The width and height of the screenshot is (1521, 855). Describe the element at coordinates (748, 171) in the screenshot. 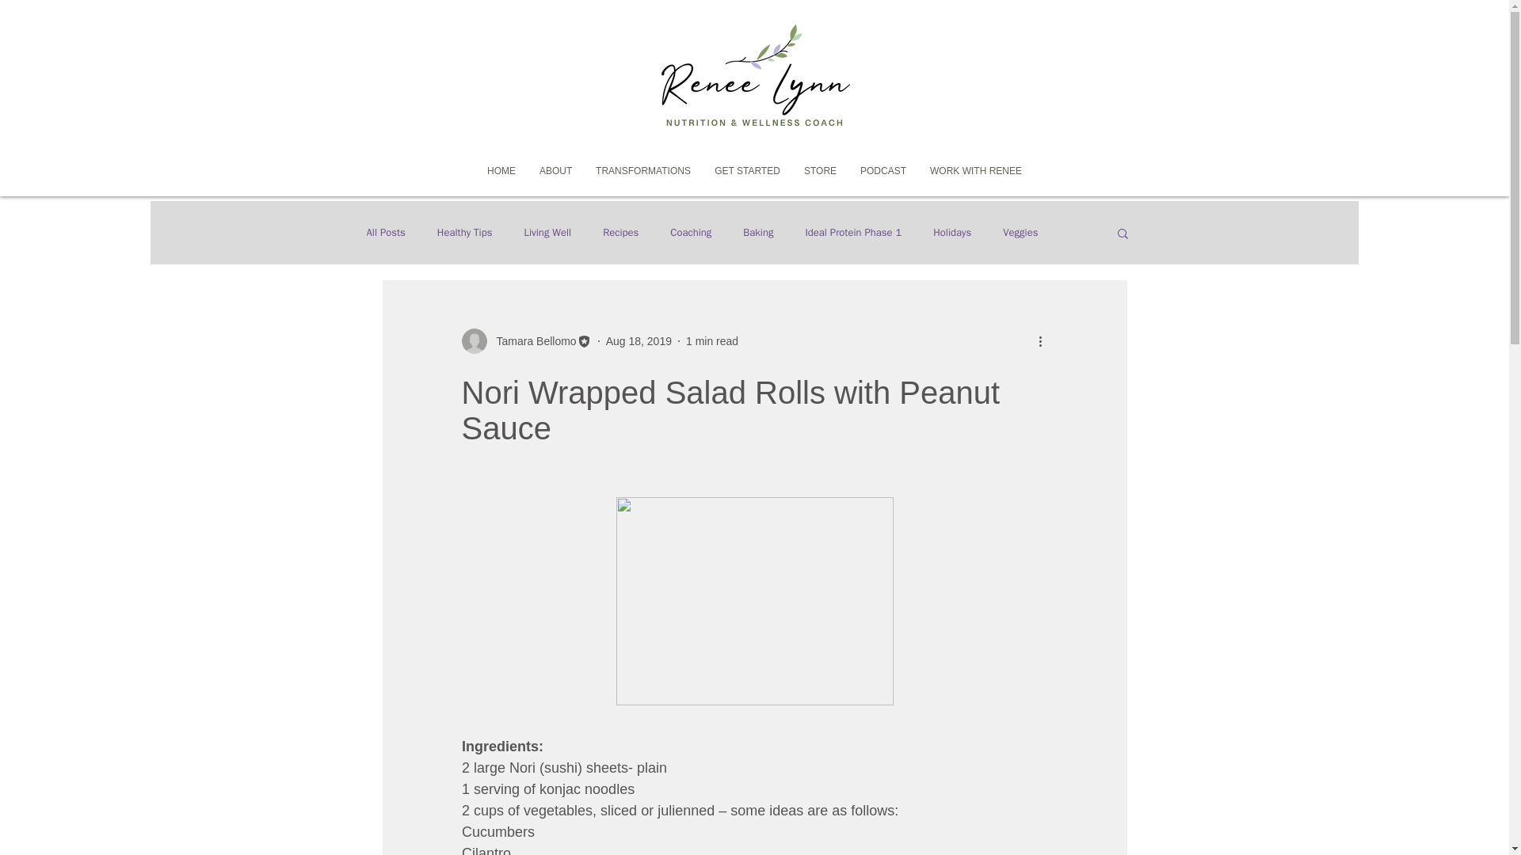

I see `GET STARTED` at that location.